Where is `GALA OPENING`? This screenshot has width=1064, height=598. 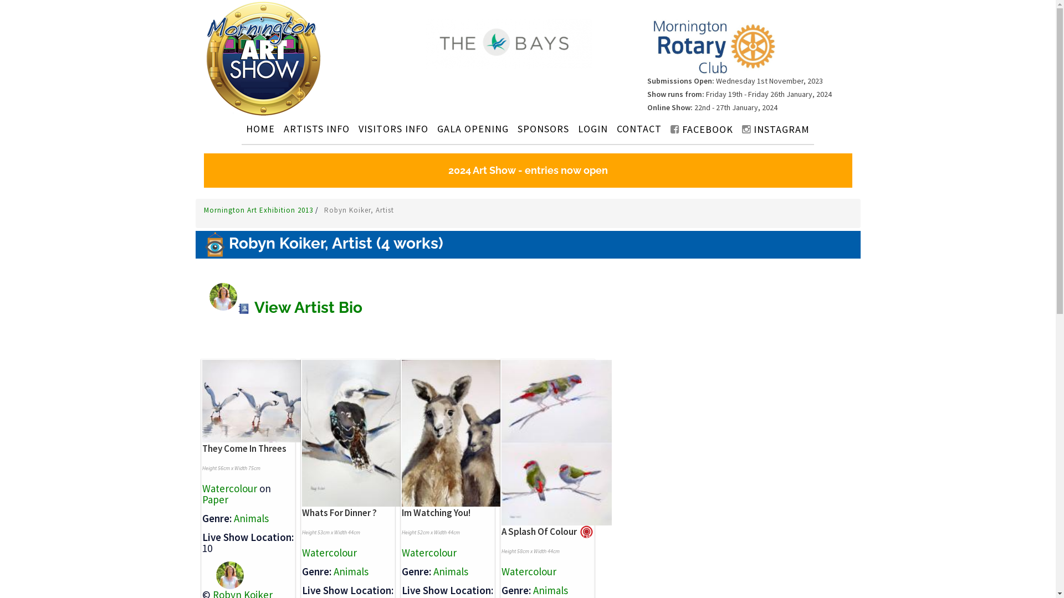 GALA OPENING is located at coordinates (473, 128).